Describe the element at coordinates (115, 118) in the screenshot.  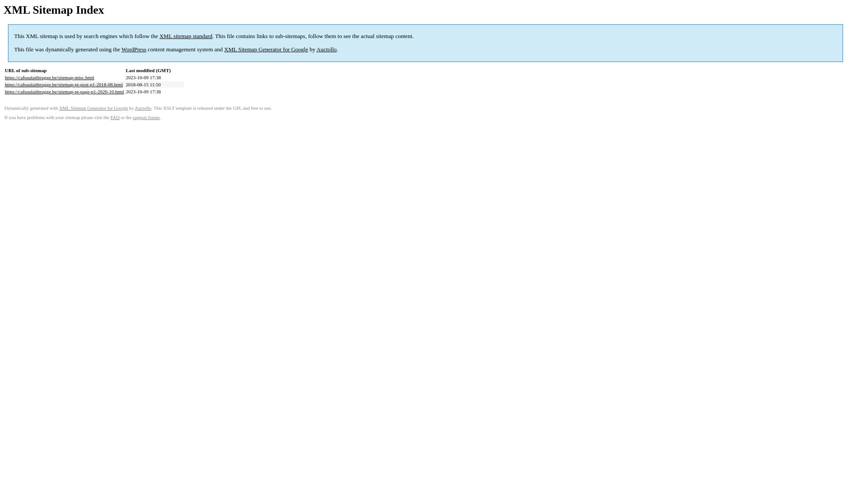
I see `FAQ` at that location.